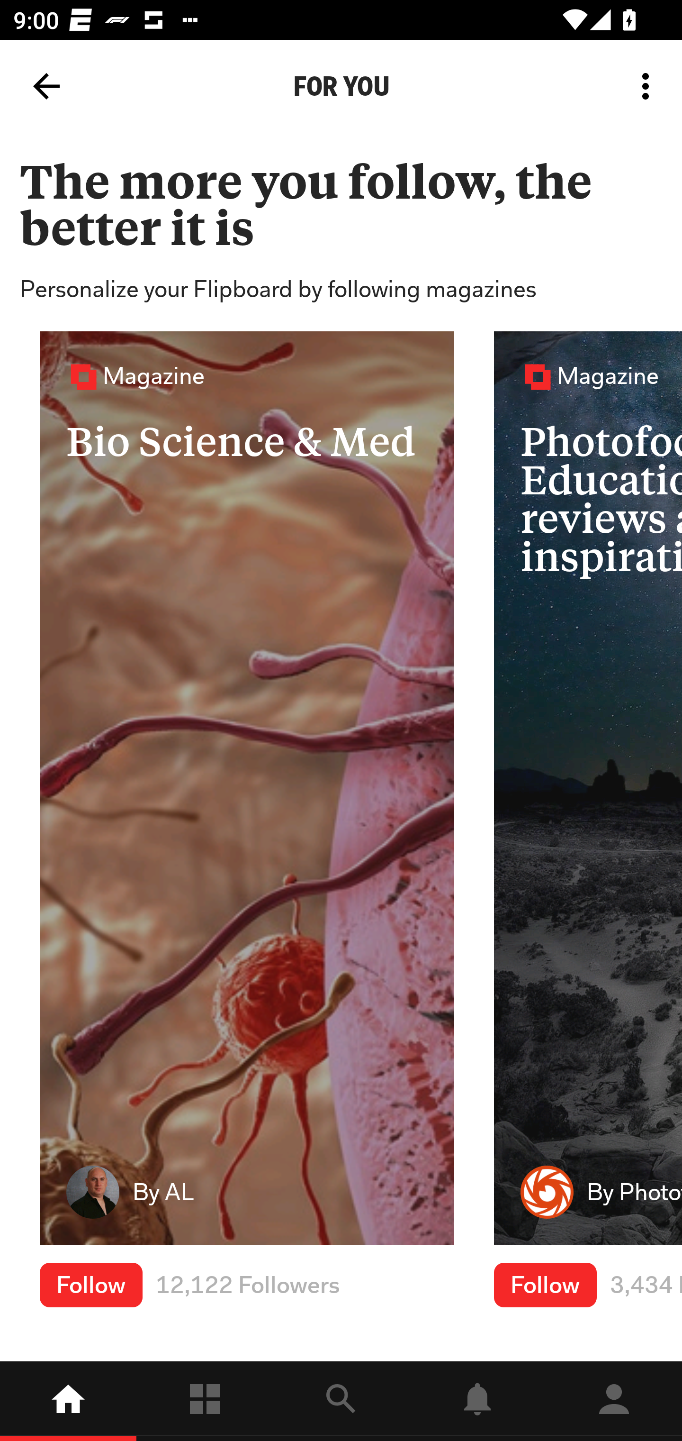  What do you see at coordinates (46, 86) in the screenshot?
I see `Back` at bounding box center [46, 86].